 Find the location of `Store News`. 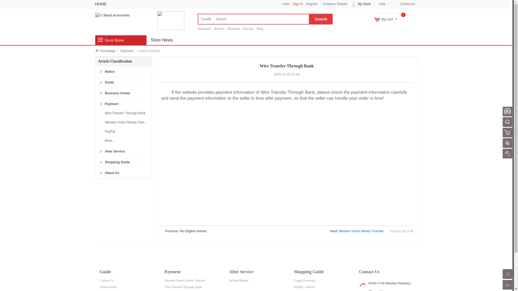

Store News is located at coordinates (162, 40).